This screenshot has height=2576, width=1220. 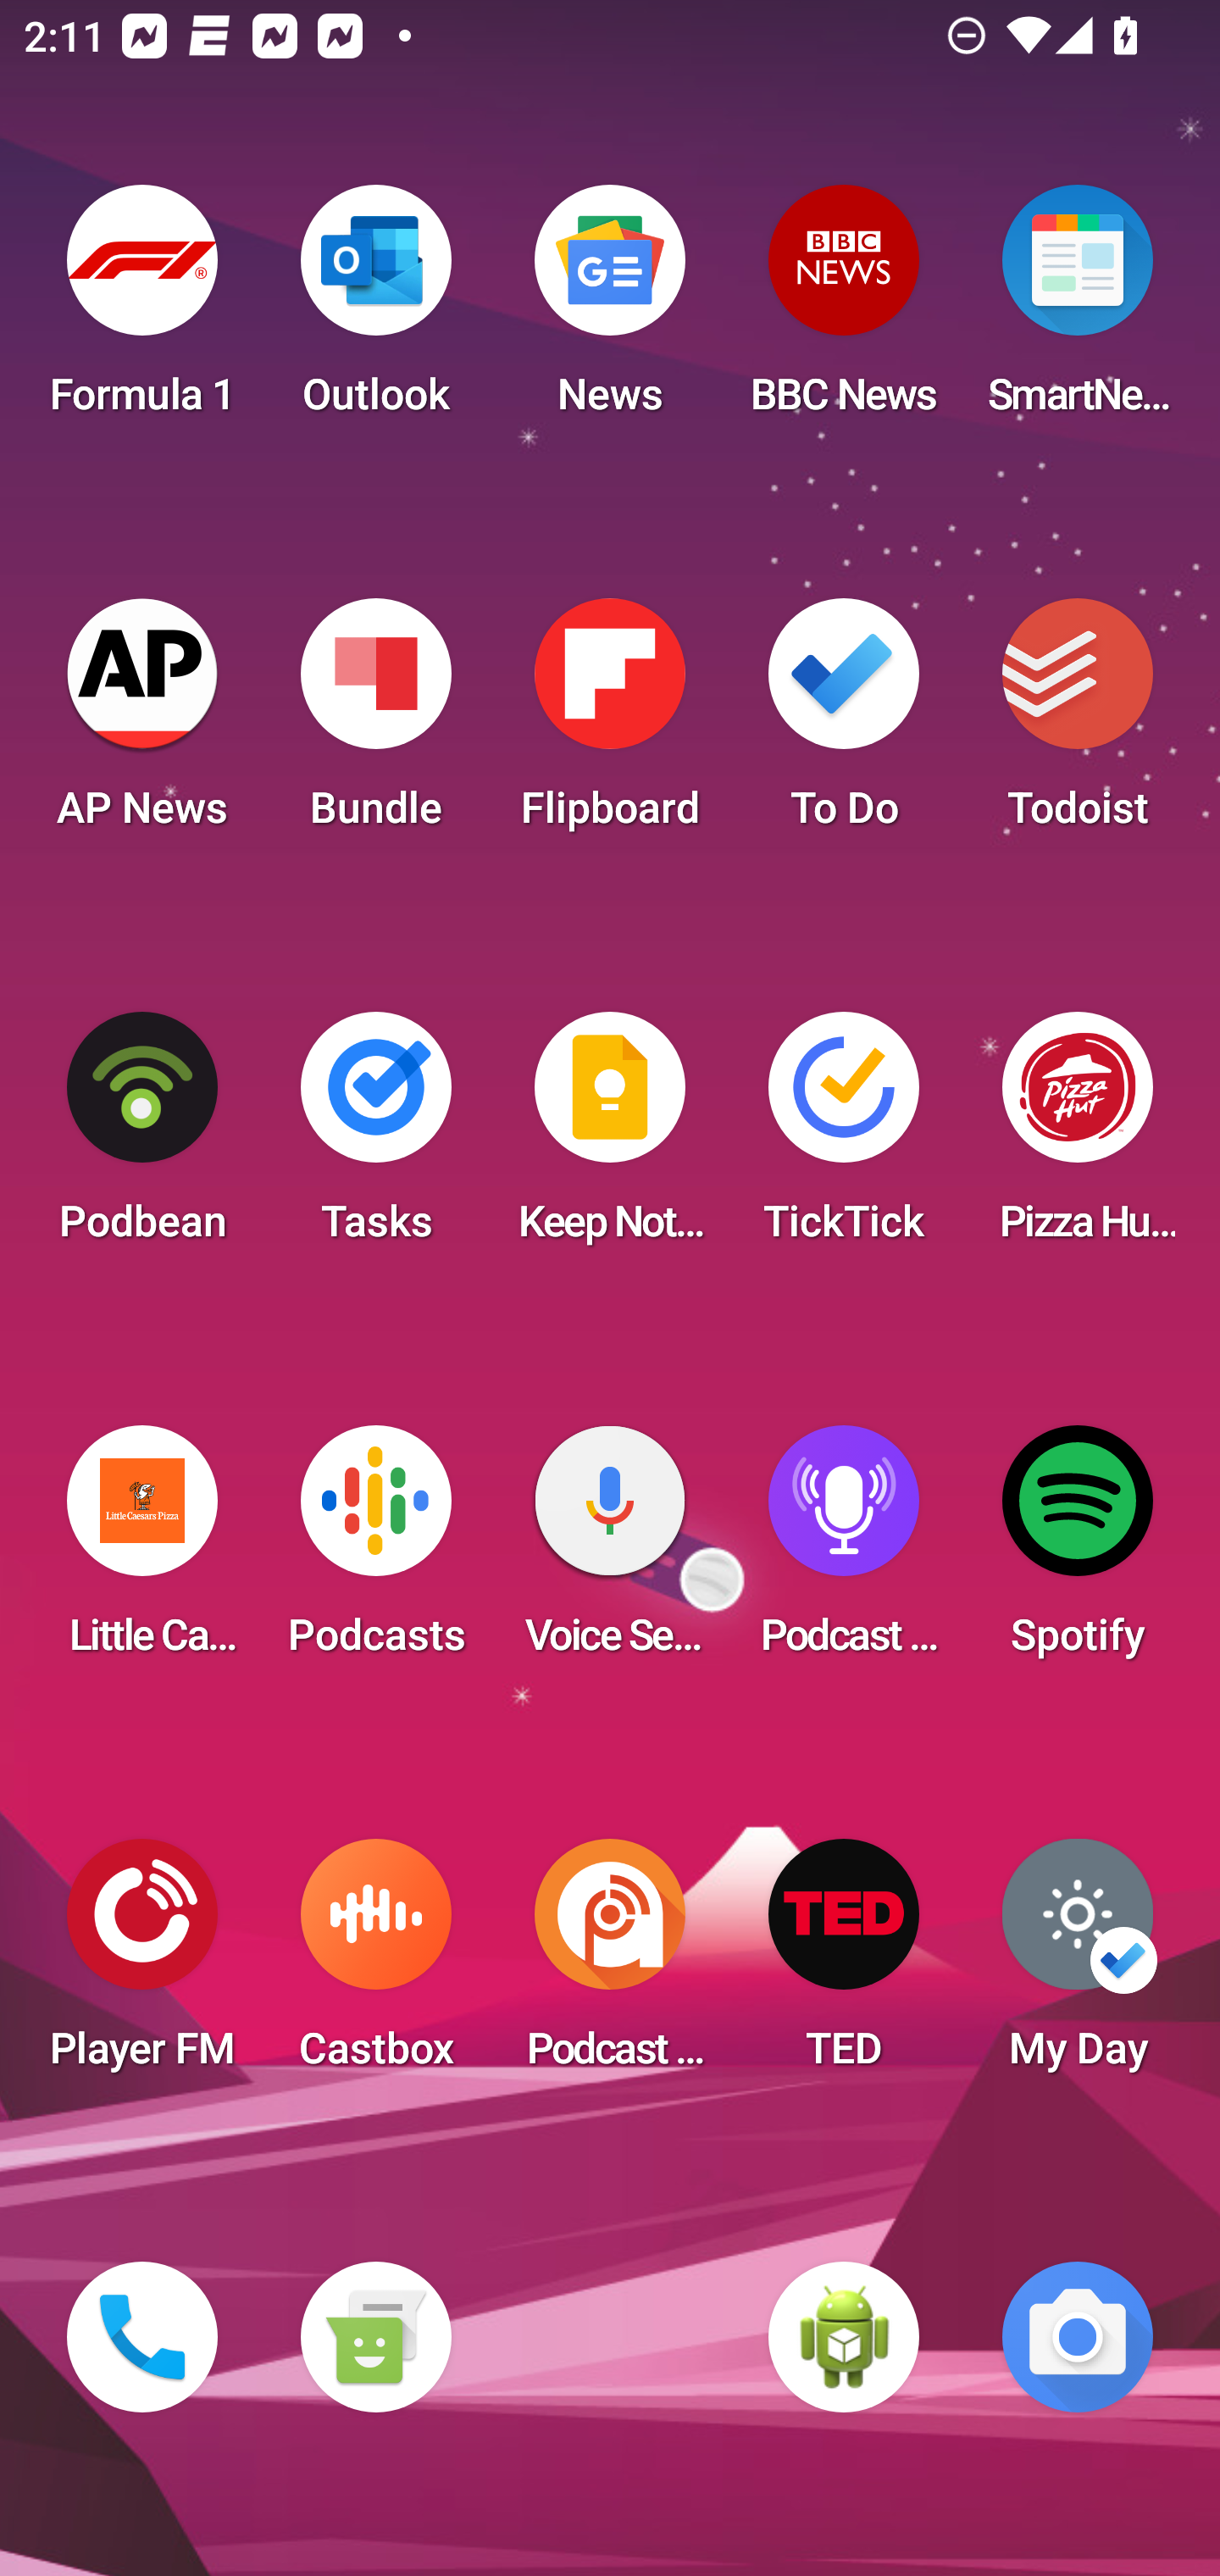 What do you see at coordinates (844, 1964) in the screenshot?
I see `TED` at bounding box center [844, 1964].